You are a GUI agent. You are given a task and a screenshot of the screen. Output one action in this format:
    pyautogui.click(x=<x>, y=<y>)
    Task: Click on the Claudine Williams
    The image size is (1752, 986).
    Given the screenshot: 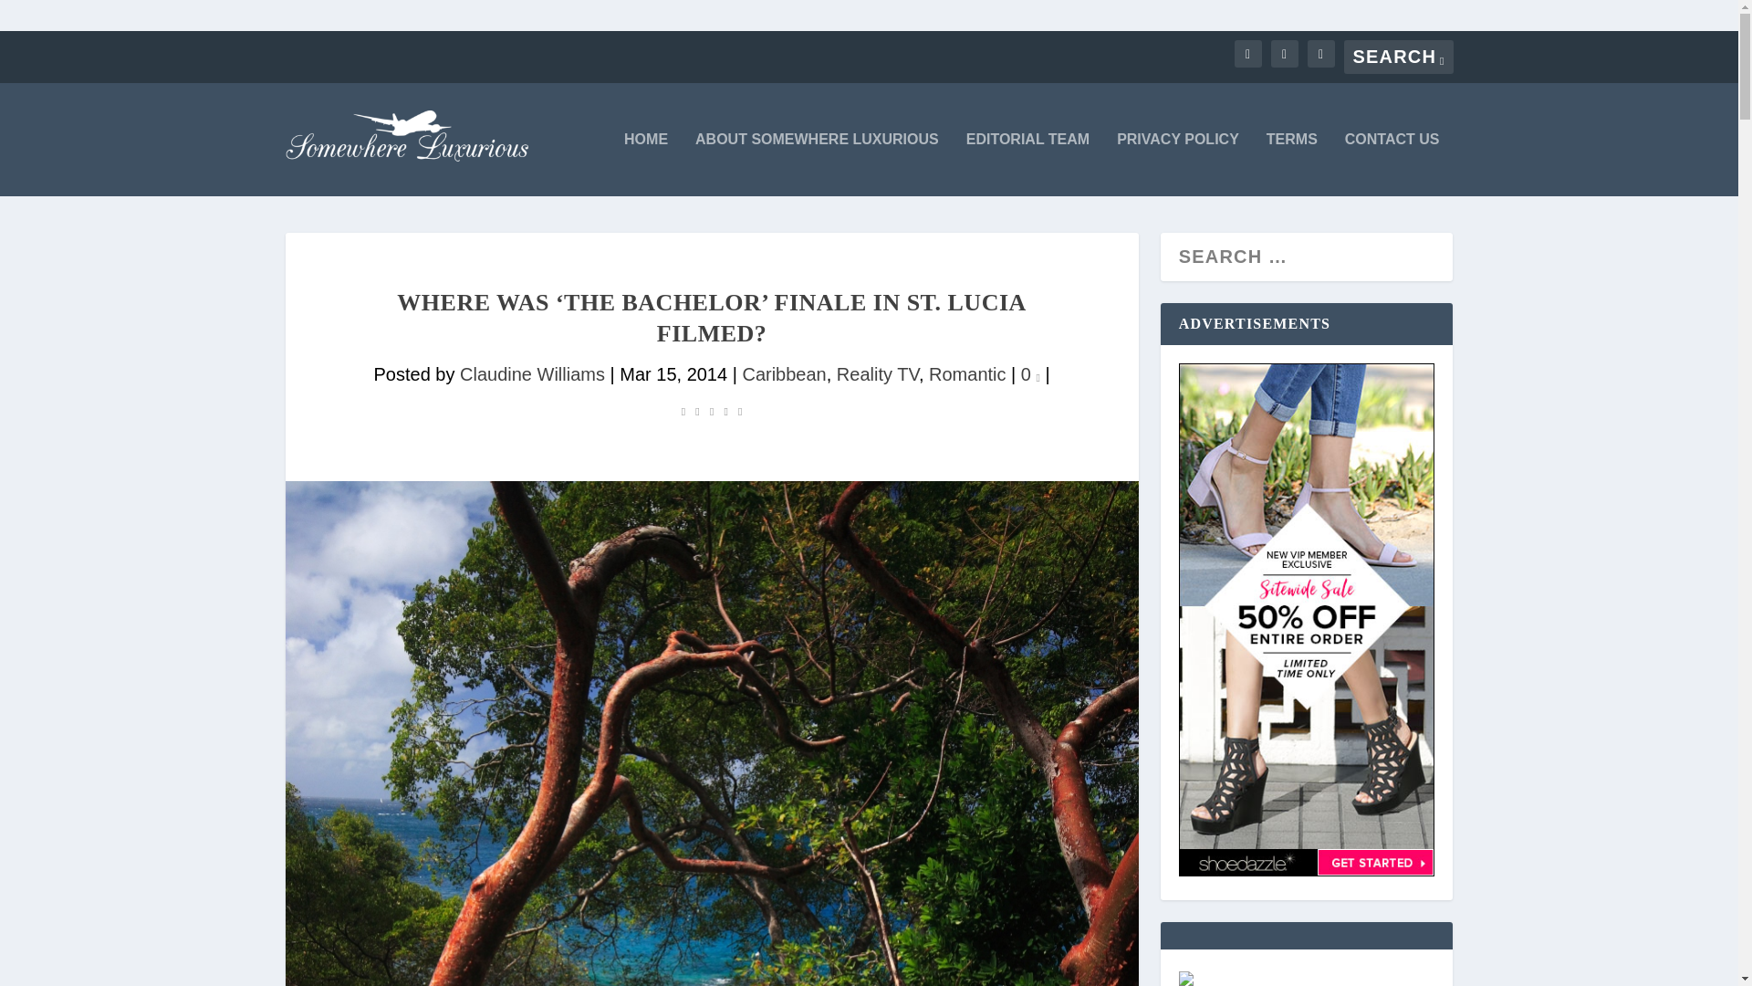 What is the action you would take?
    pyautogui.click(x=531, y=374)
    